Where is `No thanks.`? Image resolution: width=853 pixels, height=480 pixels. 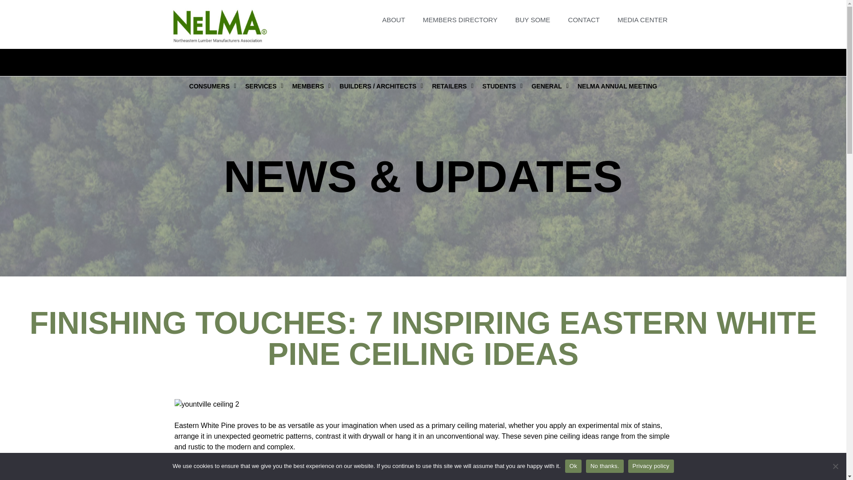 No thanks. is located at coordinates (835, 466).